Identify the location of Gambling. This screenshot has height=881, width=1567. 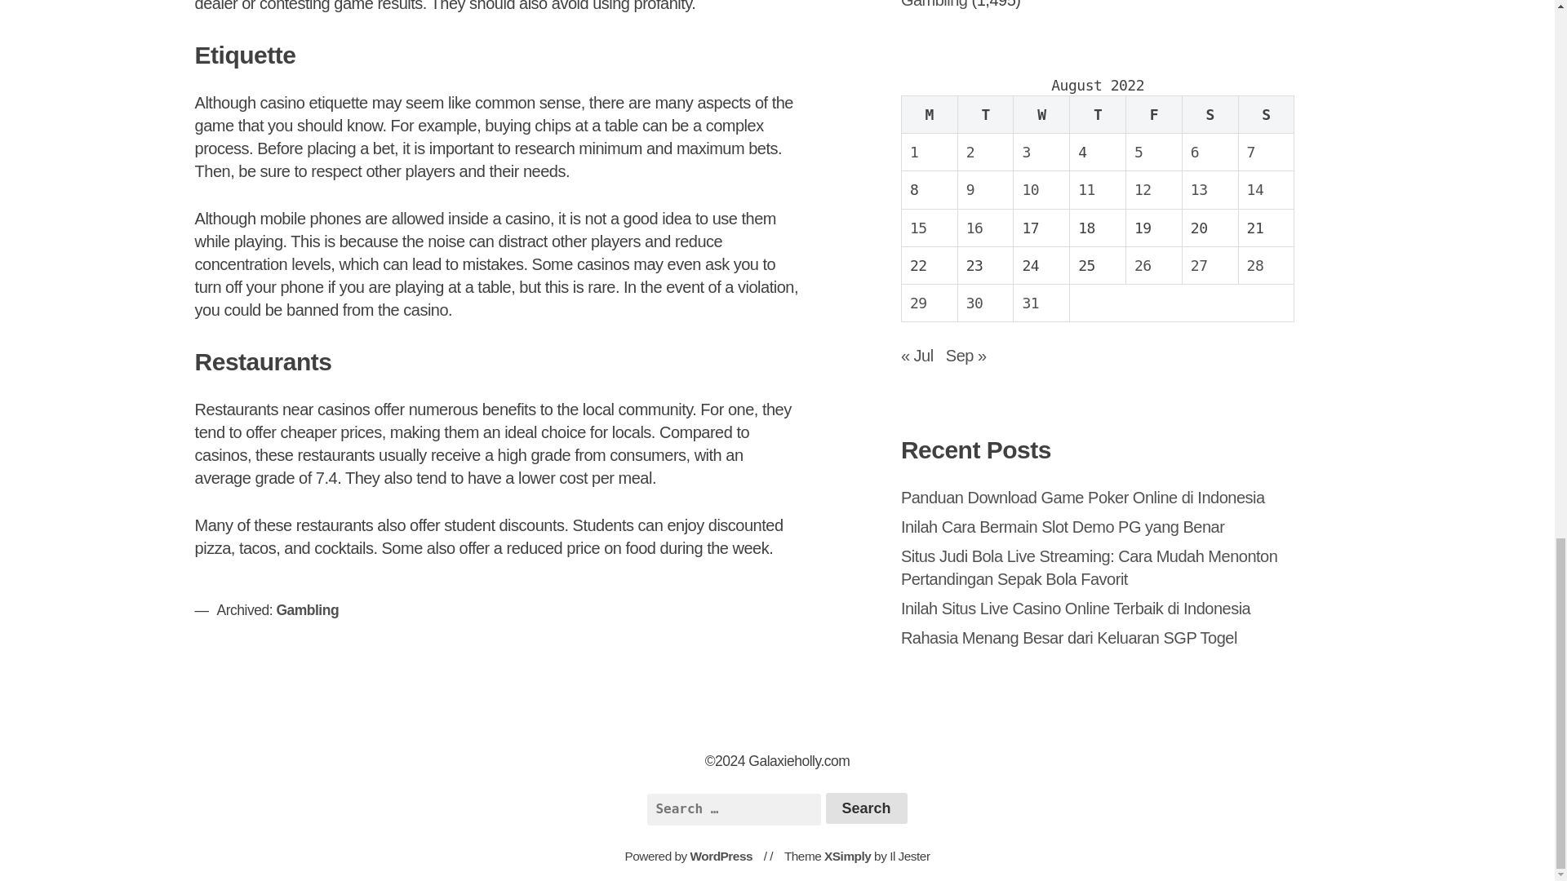
(307, 610).